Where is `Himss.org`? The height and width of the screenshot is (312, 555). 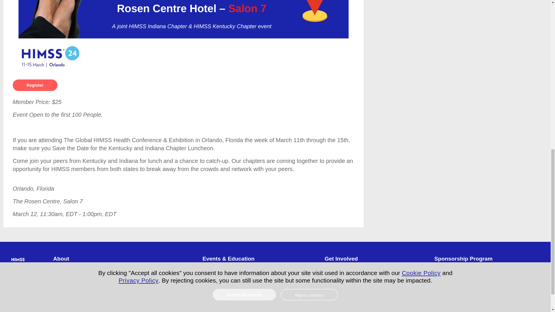
Himss.org is located at coordinates (27, 267).